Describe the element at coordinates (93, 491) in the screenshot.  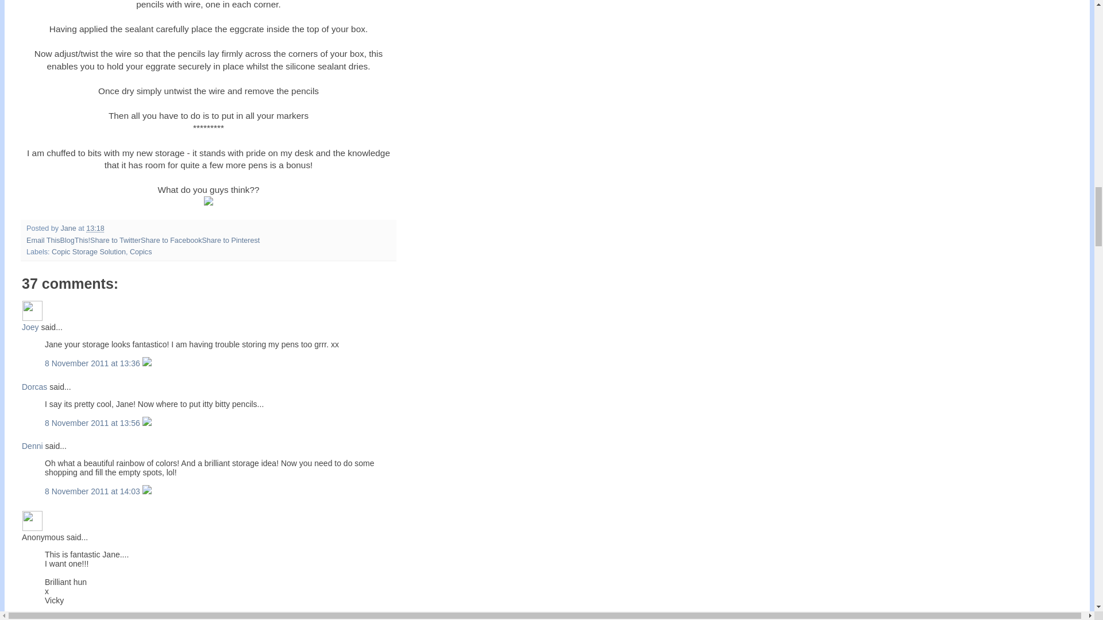
I see `comment permalink` at that location.